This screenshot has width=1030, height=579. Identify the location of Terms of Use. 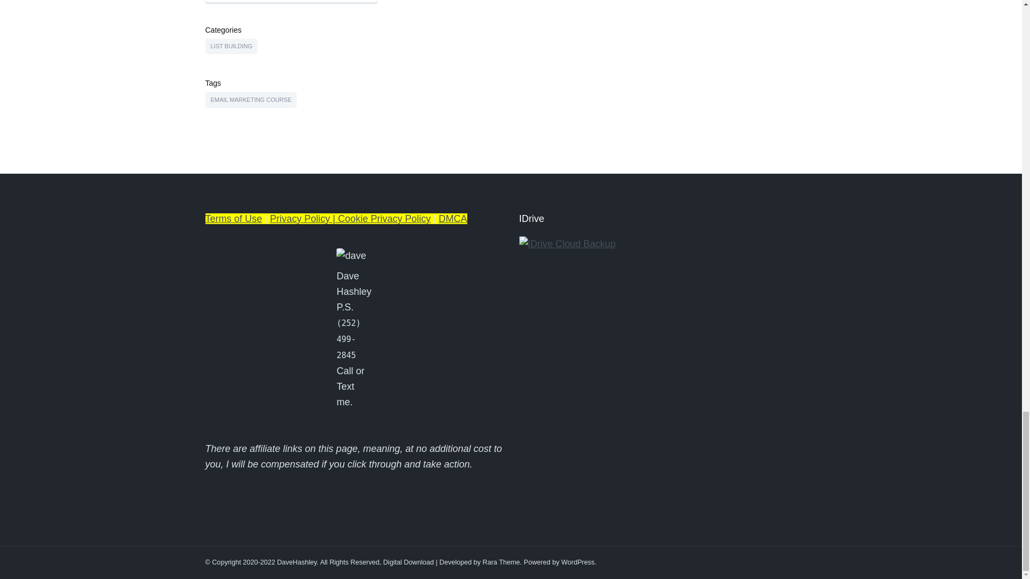
(233, 219).